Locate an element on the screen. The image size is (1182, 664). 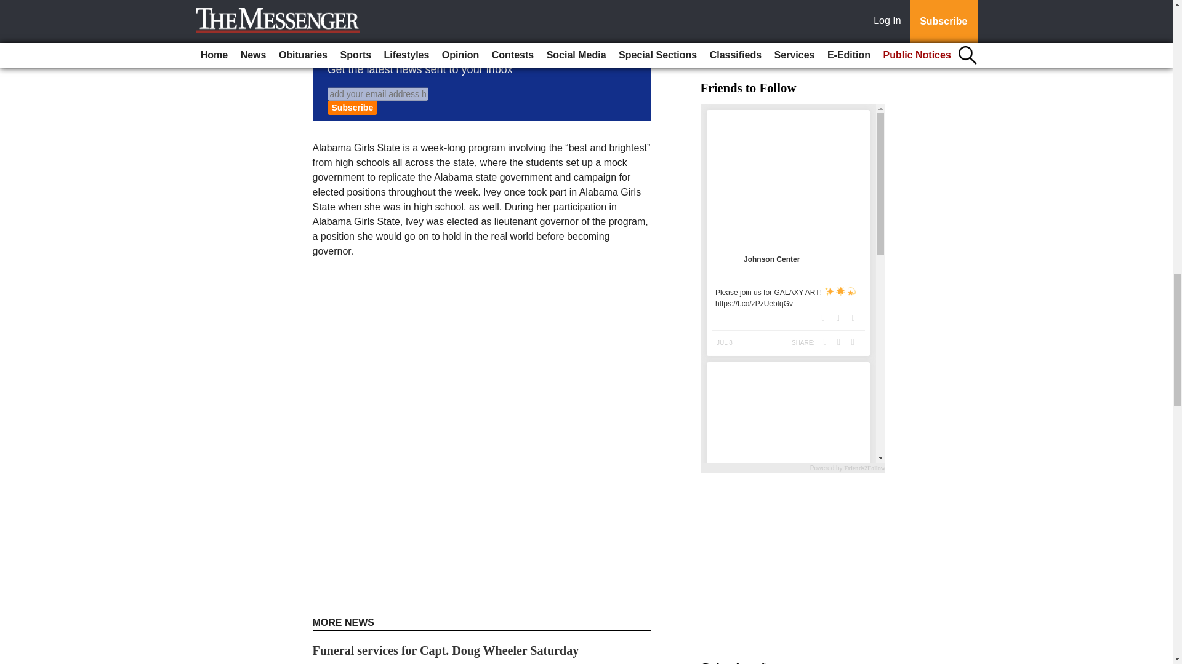
Funeral services for Capt. Doug Wheeler Saturday is located at coordinates (446, 650).